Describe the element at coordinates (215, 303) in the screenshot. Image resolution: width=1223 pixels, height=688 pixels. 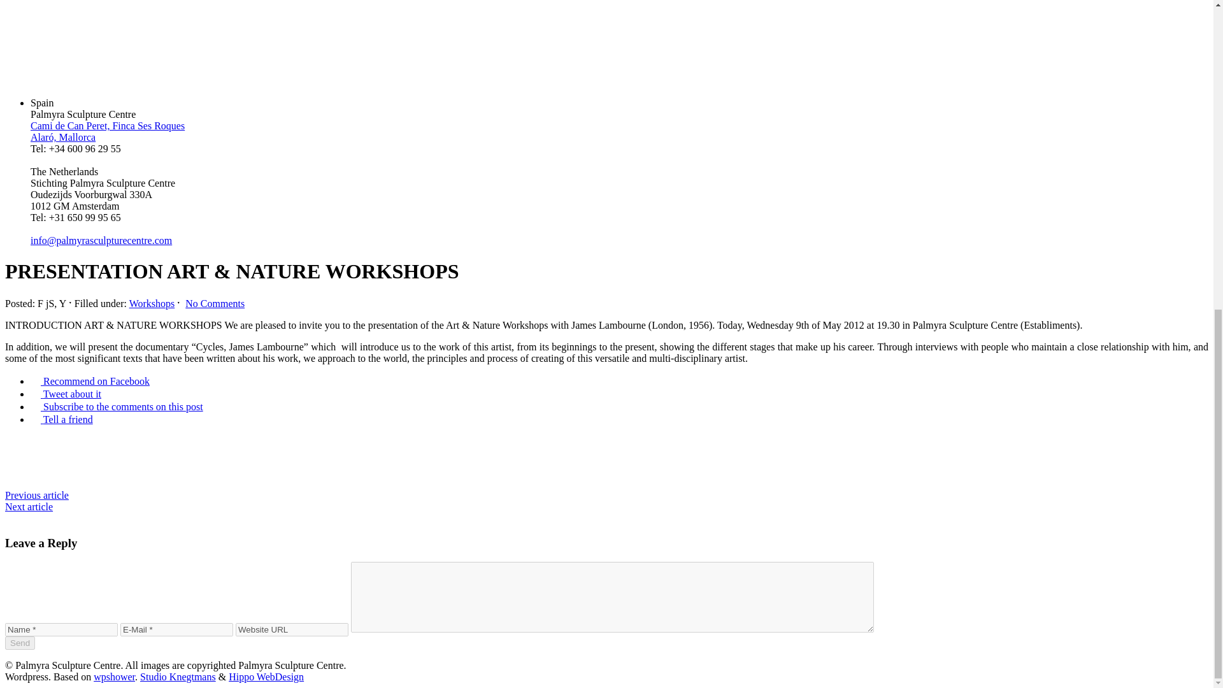
I see `No Comments` at that location.